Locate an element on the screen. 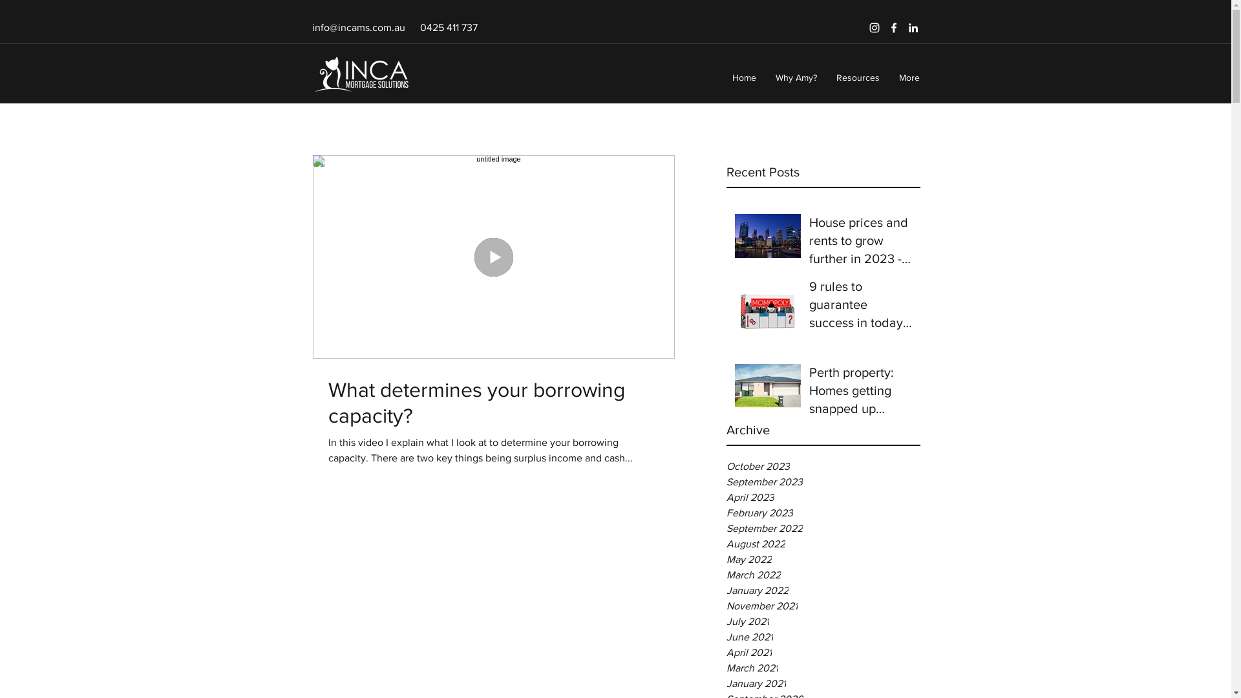 The width and height of the screenshot is (1241, 698). November 2021 is located at coordinates (823, 606).